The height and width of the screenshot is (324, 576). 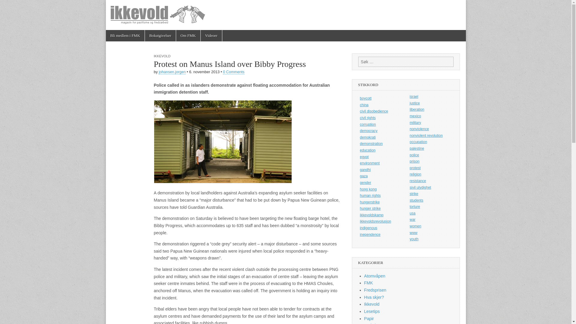 What do you see at coordinates (233, 72) in the screenshot?
I see `0 Comments` at bounding box center [233, 72].